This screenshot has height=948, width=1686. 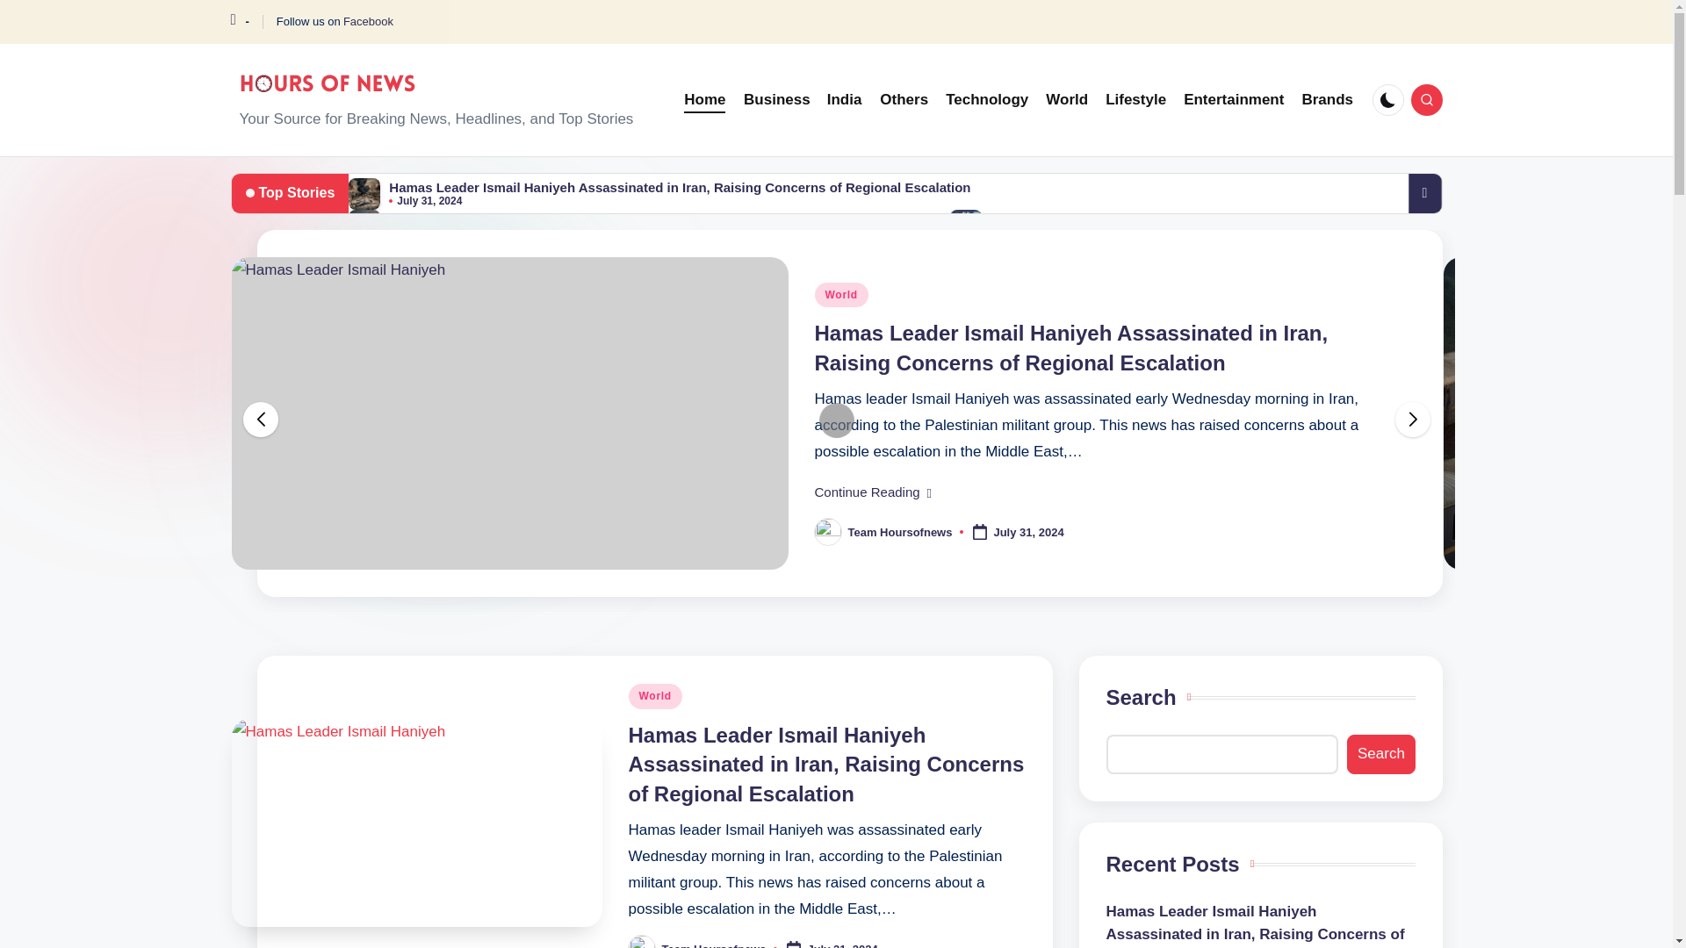 I want to click on Entertainment, so click(x=1233, y=100).